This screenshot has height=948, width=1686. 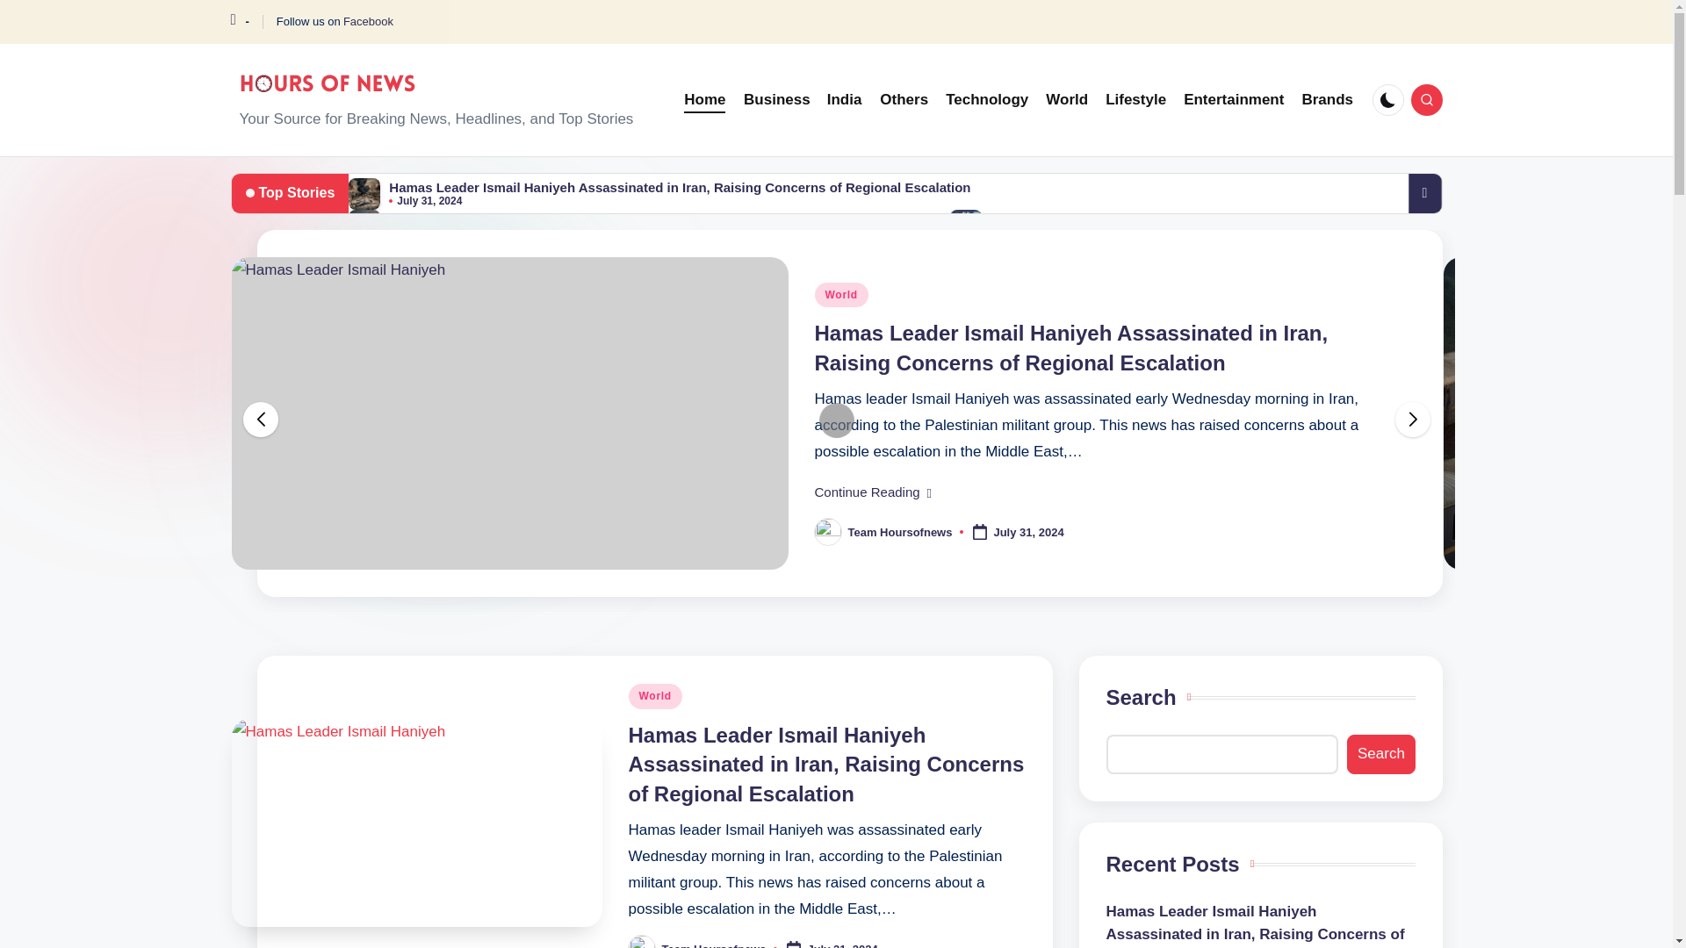 I want to click on Entertainment, so click(x=1233, y=100).